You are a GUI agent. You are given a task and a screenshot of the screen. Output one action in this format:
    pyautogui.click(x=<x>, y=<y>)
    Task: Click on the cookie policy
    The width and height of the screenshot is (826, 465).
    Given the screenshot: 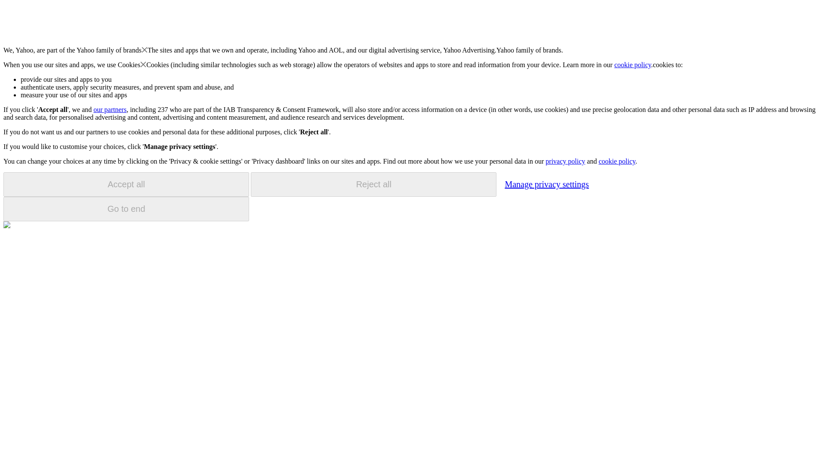 What is the action you would take?
    pyautogui.click(x=633, y=65)
    